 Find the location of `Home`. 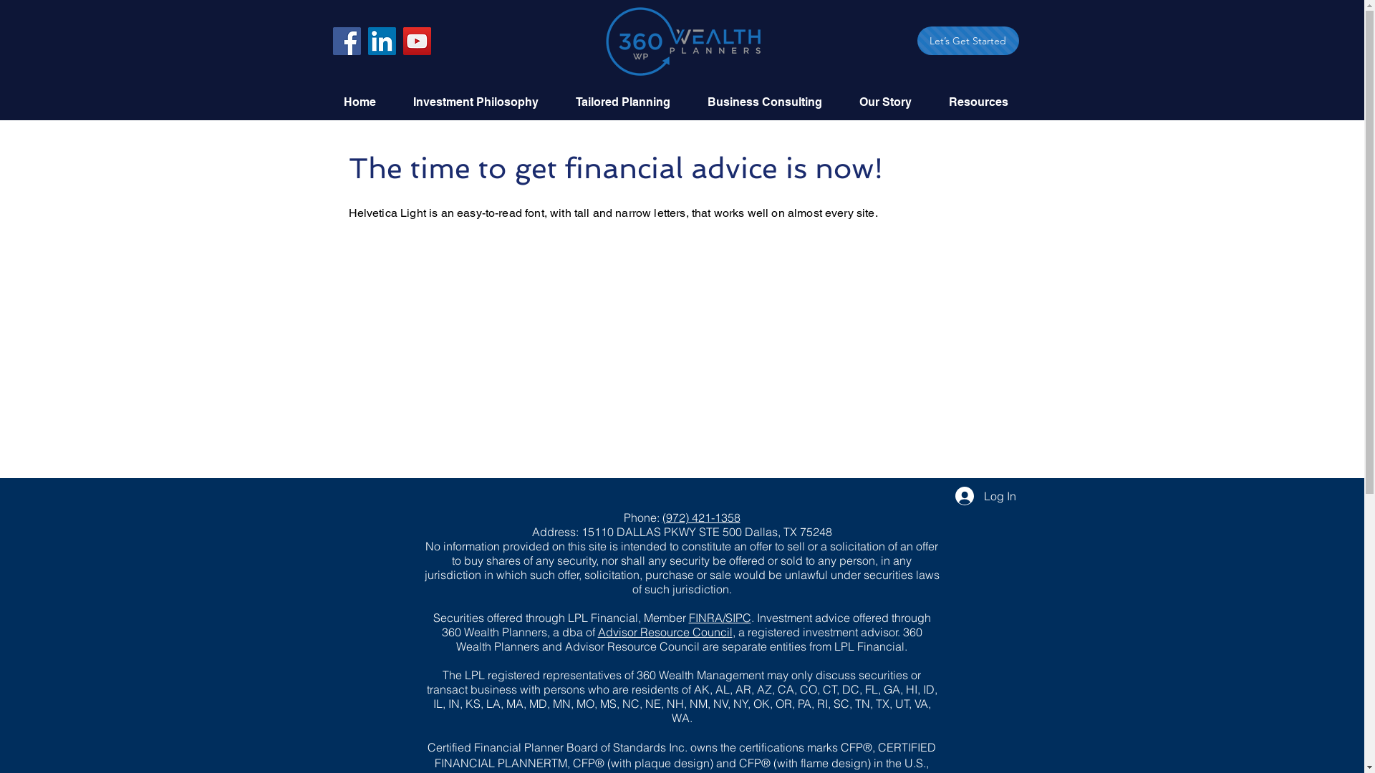

Home is located at coordinates (367, 102).